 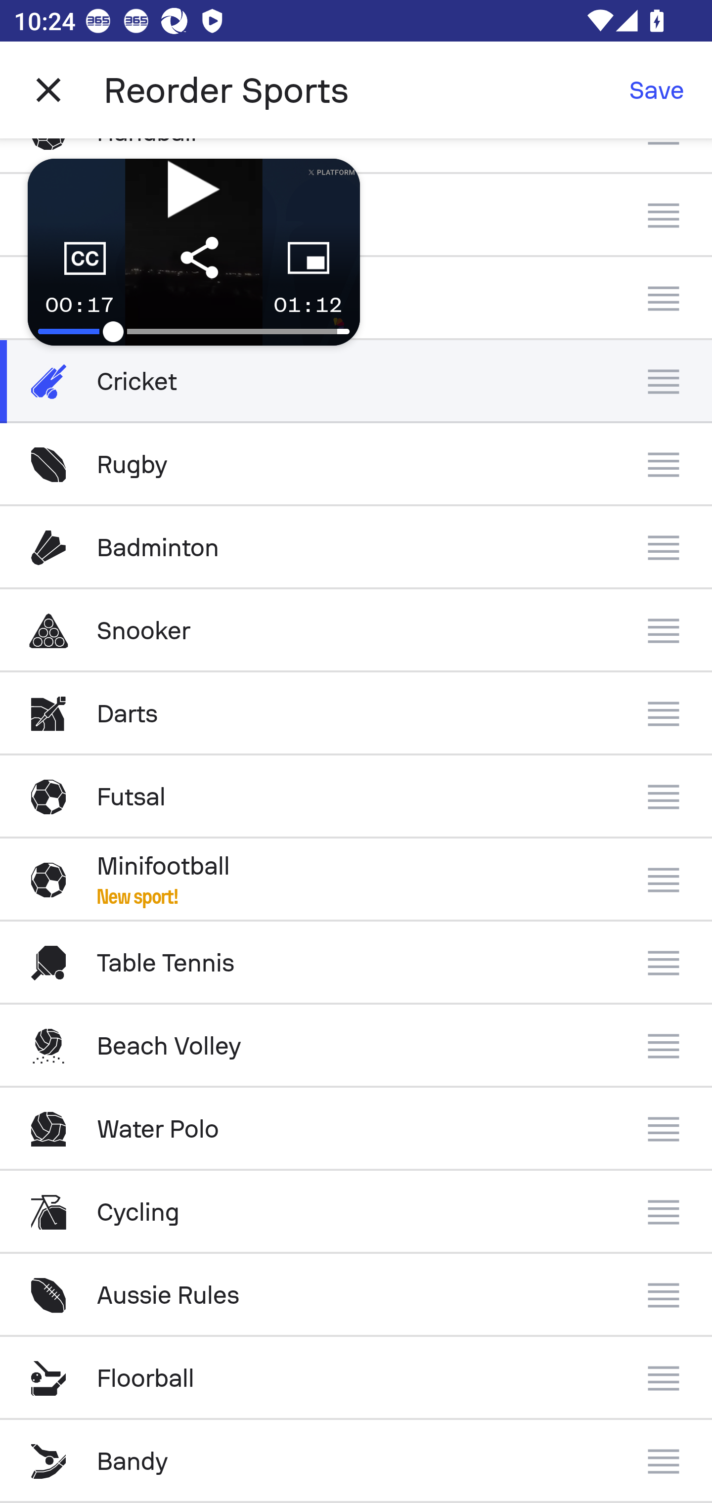 I want to click on Table Tennis, so click(x=356, y=962).